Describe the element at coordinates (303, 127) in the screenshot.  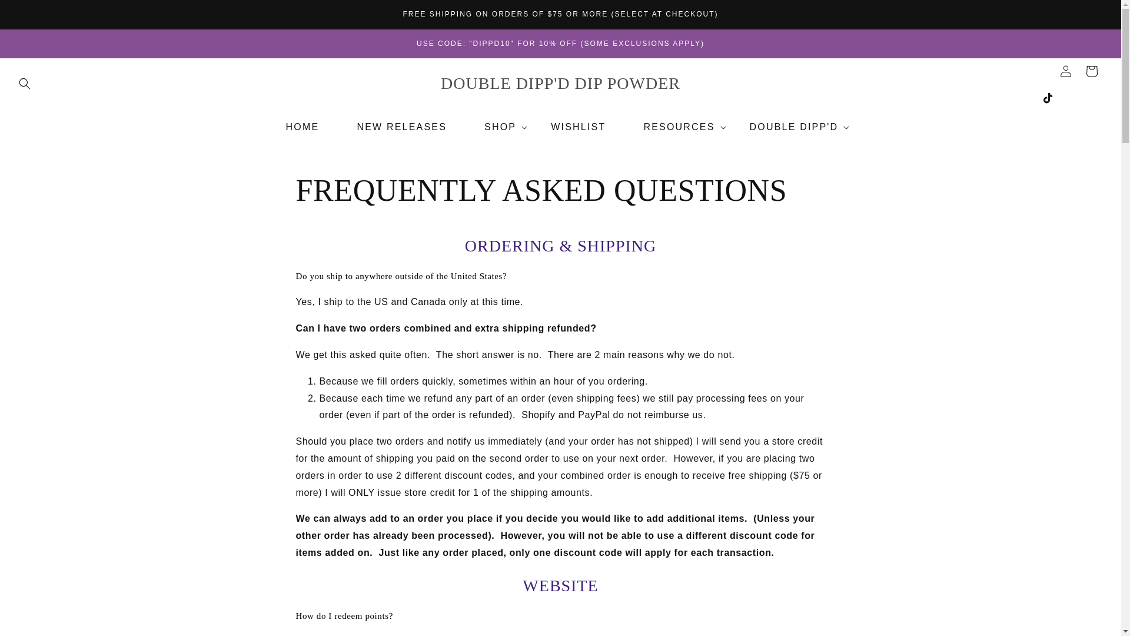
I see `HOME` at that location.